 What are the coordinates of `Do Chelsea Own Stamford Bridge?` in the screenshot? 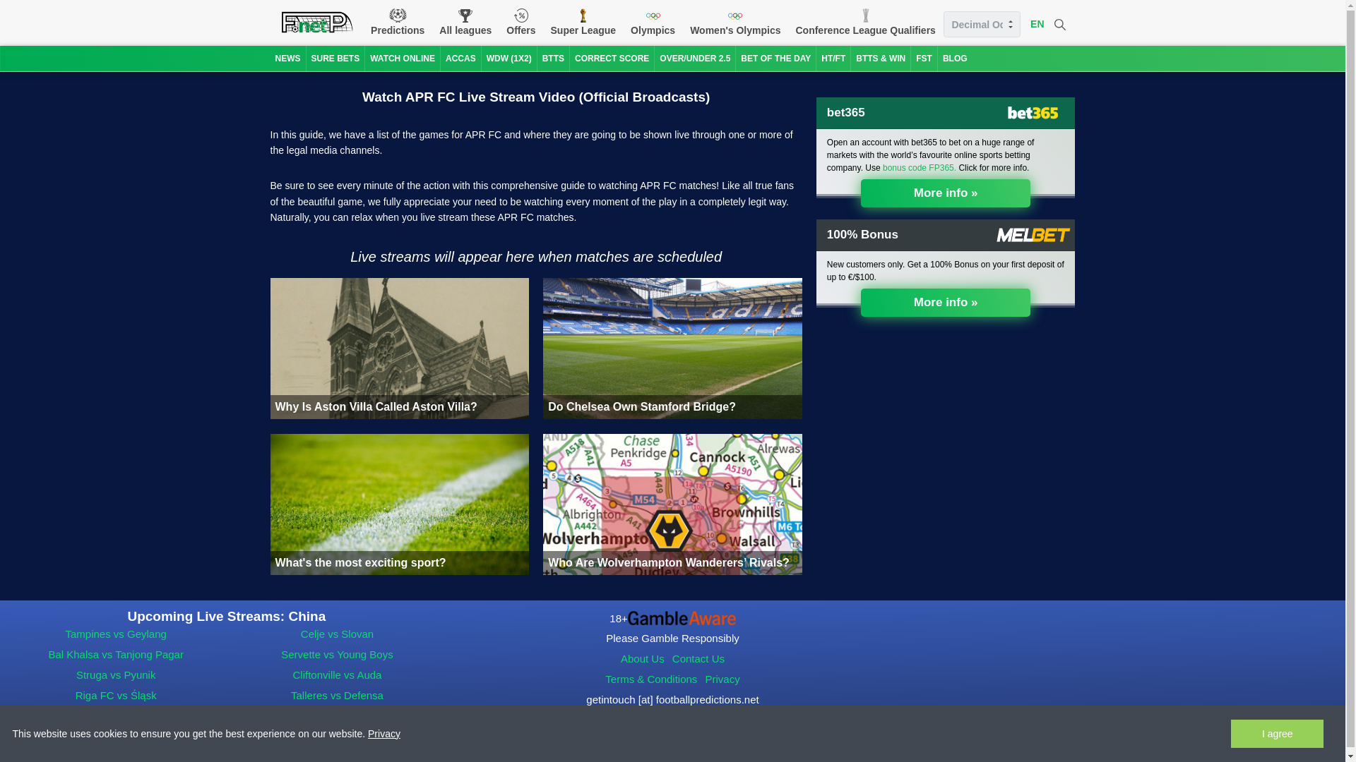 It's located at (672, 349).